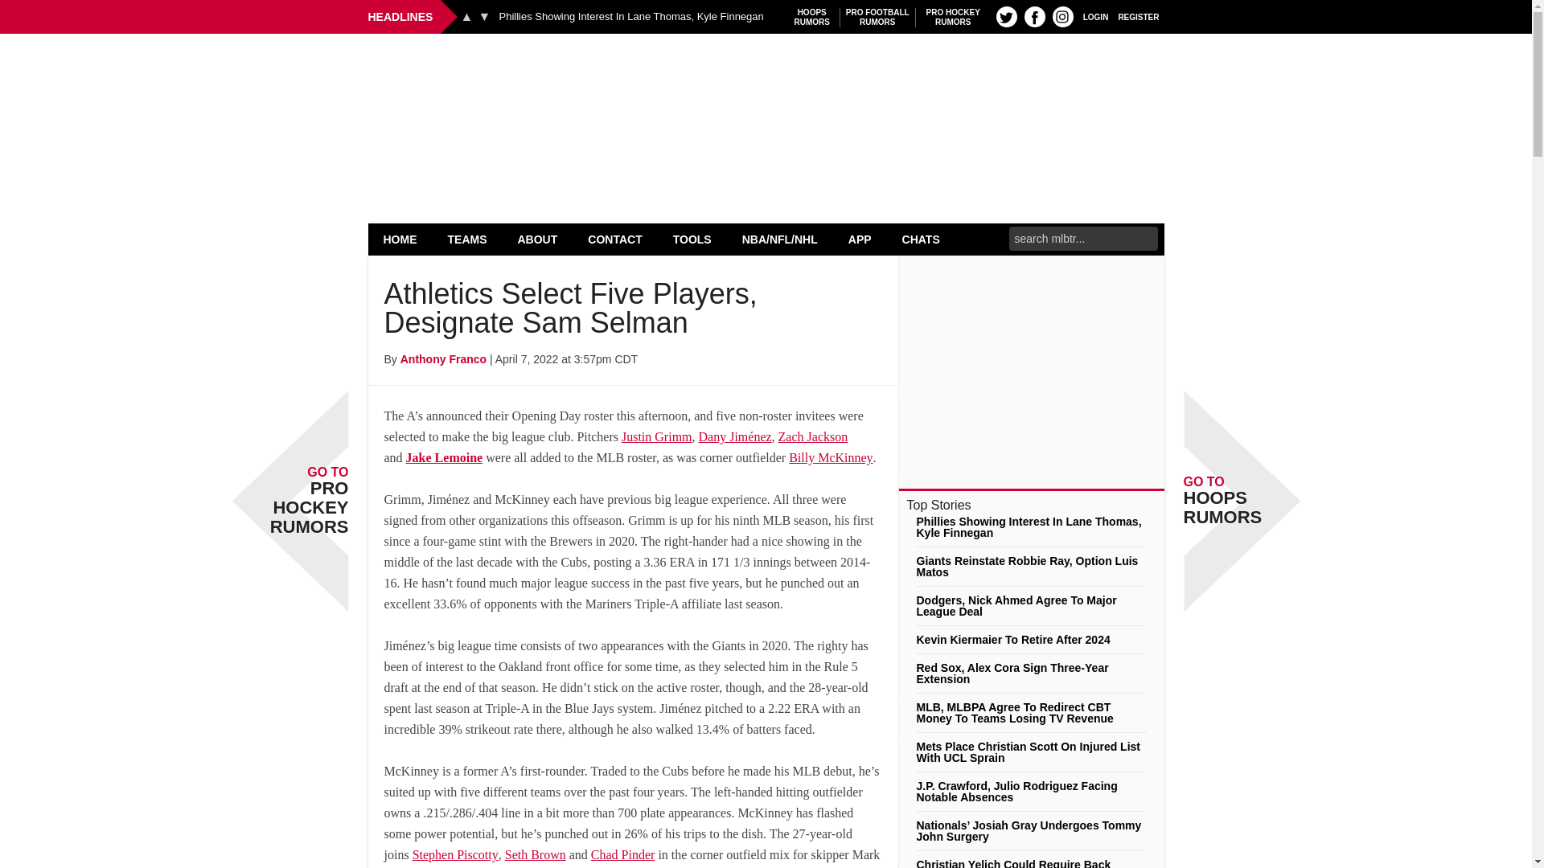 The width and height of the screenshot is (1544, 868). What do you see at coordinates (1095, 16) in the screenshot?
I see `HOME` at bounding box center [1095, 16].